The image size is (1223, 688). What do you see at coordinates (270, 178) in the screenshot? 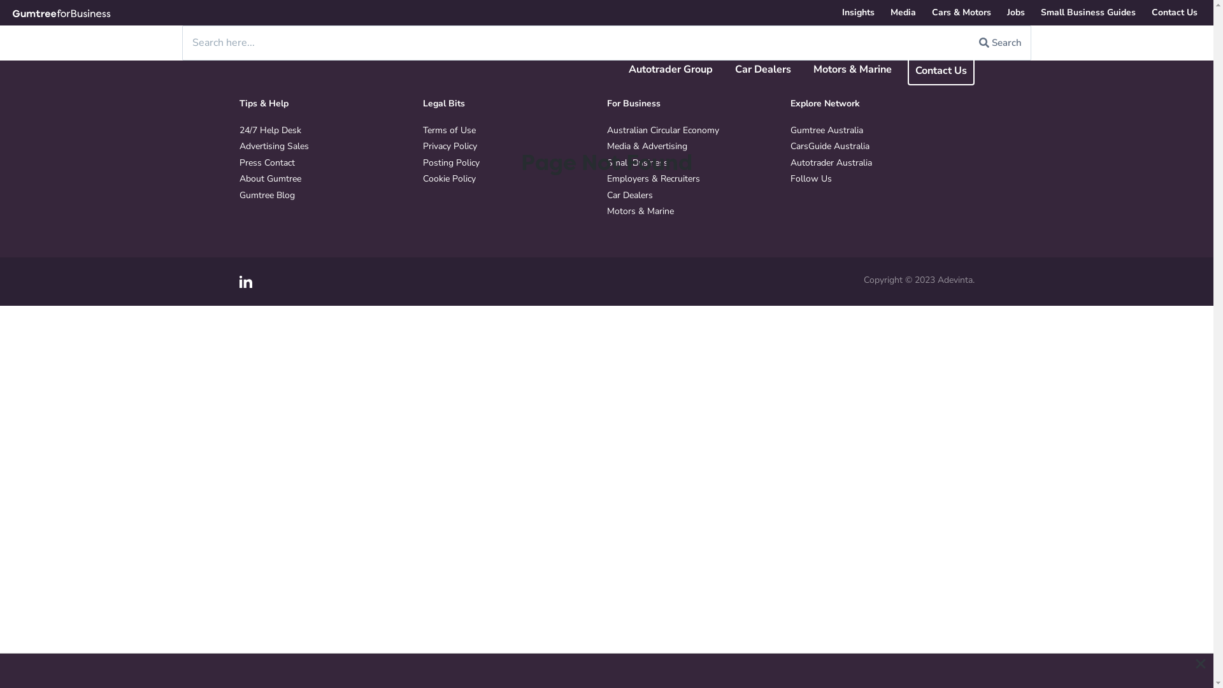
I see `About Gumtree` at bounding box center [270, 178].